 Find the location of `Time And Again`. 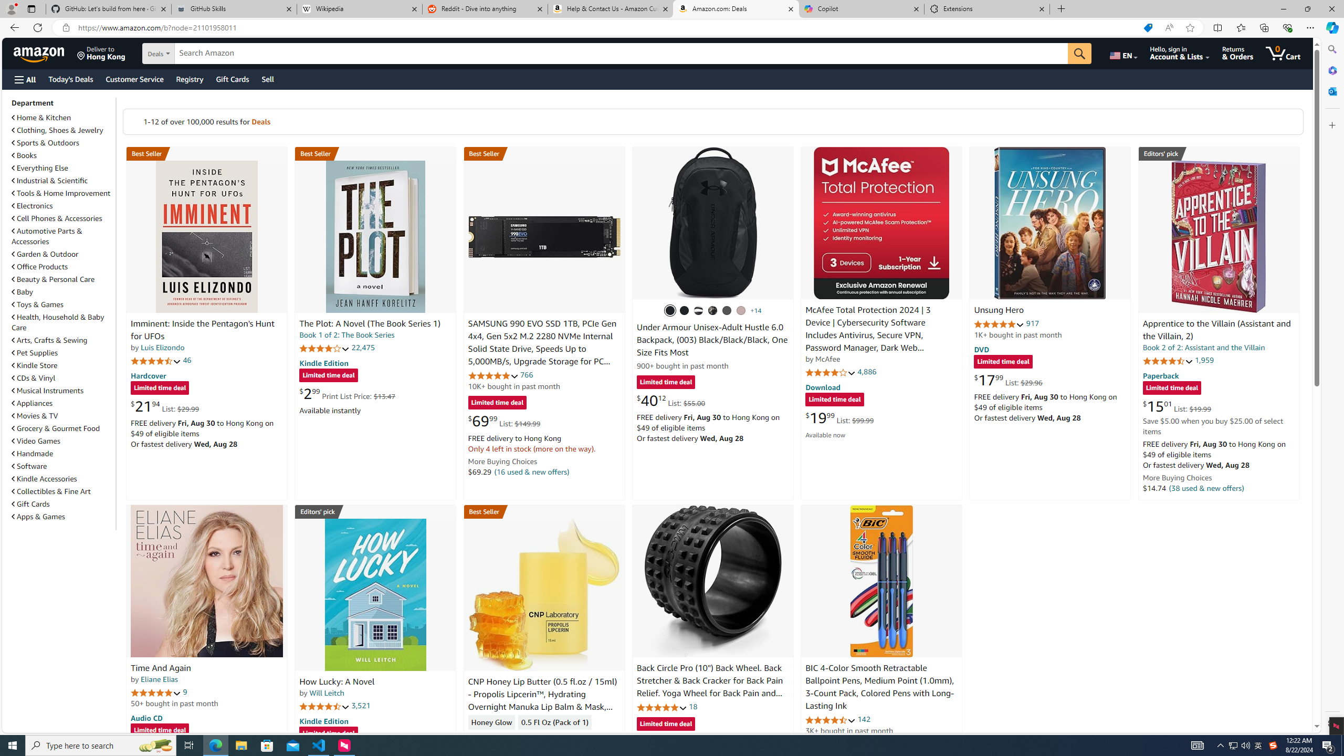

Time And Again is located at coordinates (161, 668).